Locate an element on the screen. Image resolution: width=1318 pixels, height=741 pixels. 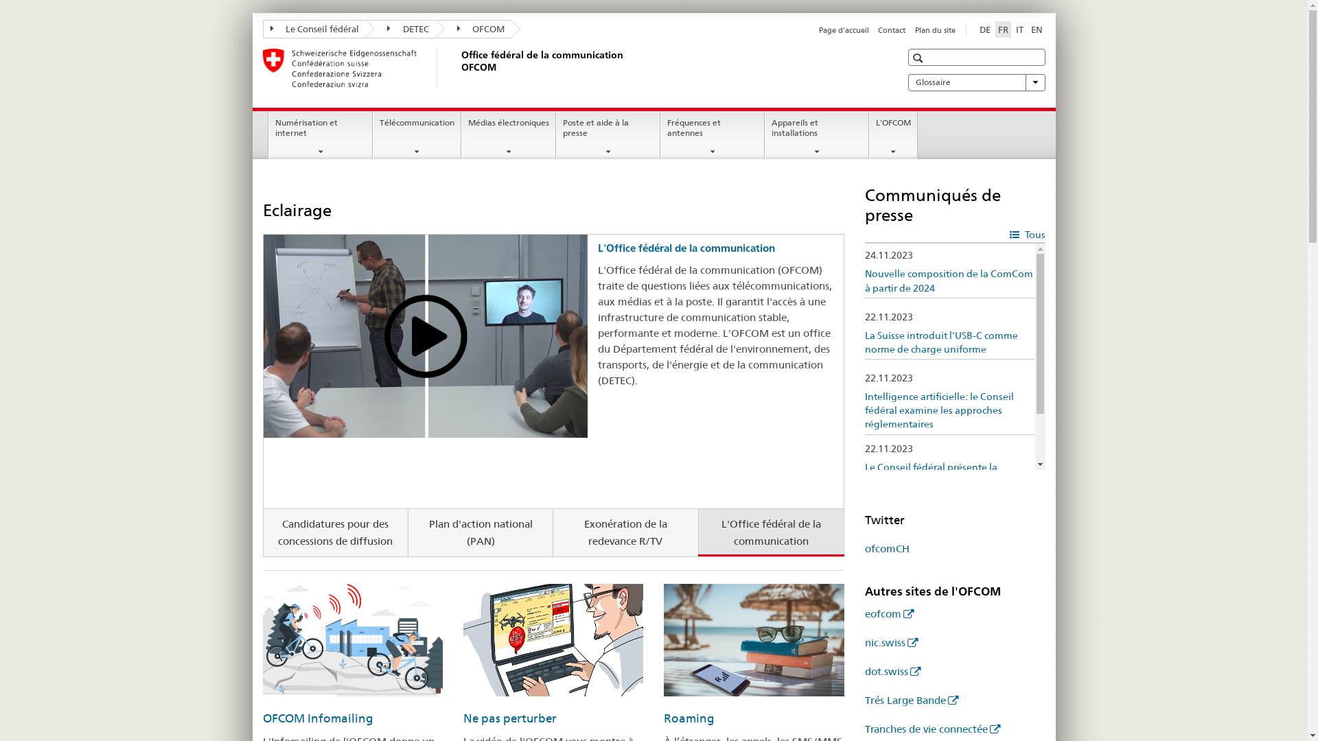
OFCOM is located at coordinates (474, 29).